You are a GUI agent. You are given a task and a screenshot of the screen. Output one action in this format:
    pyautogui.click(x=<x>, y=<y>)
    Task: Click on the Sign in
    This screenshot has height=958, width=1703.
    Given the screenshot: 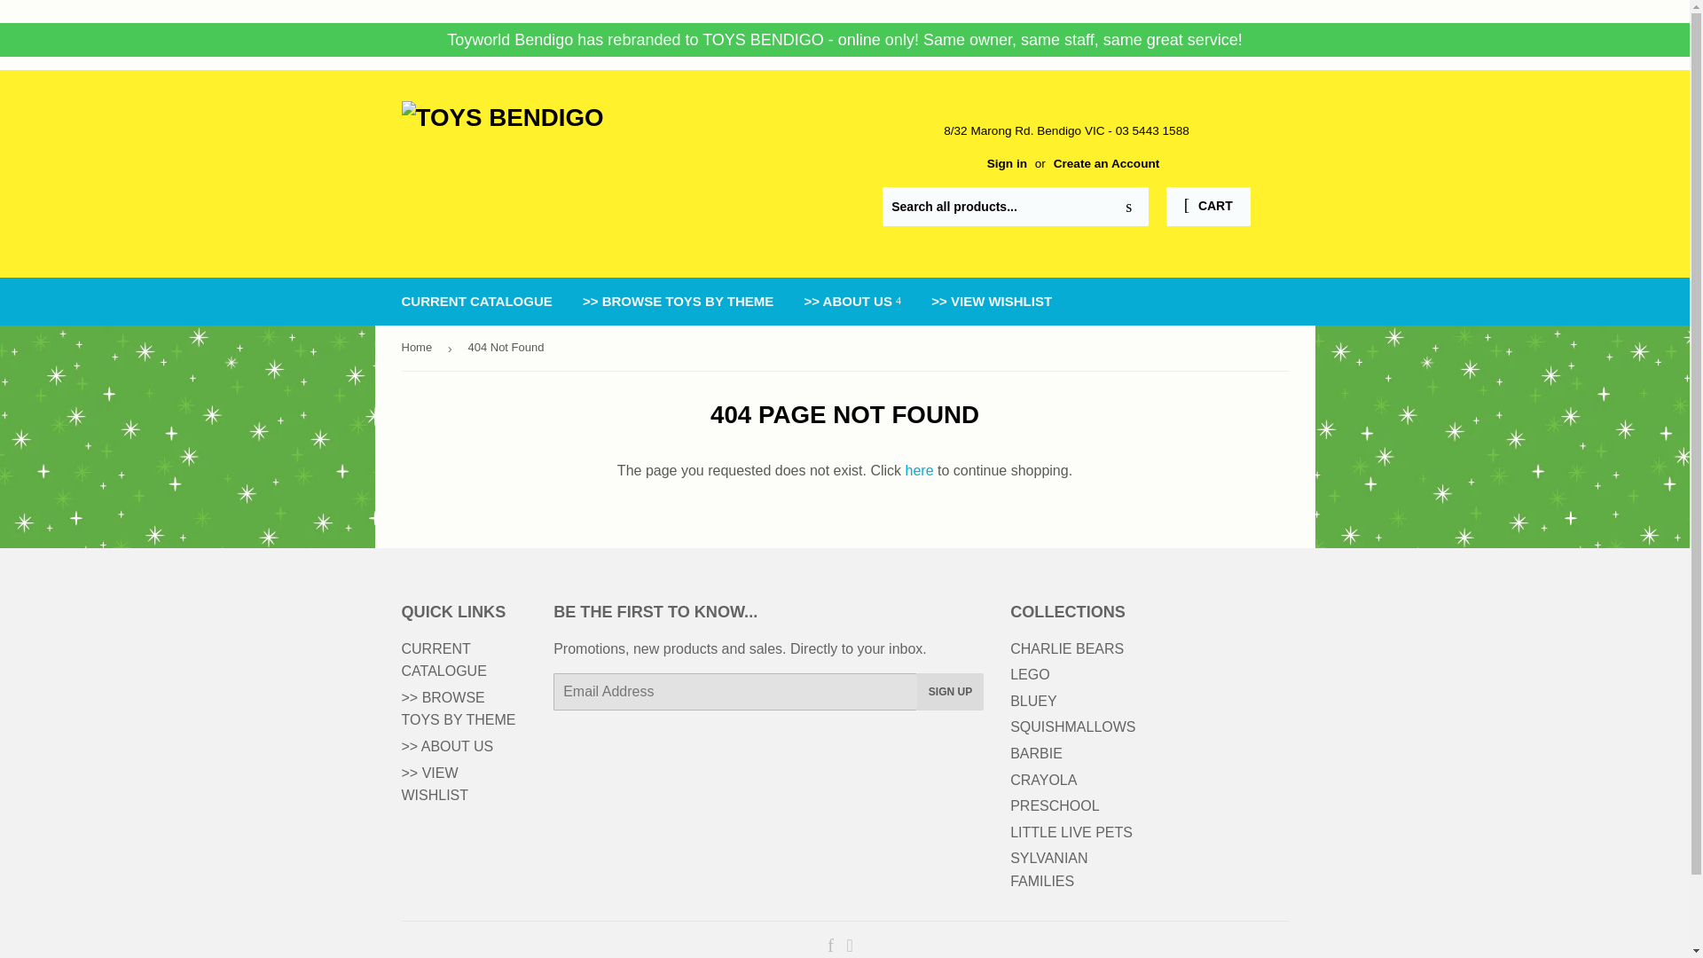 What is the action you would take?
    pyautogui.click(x=1007, y=163)
    